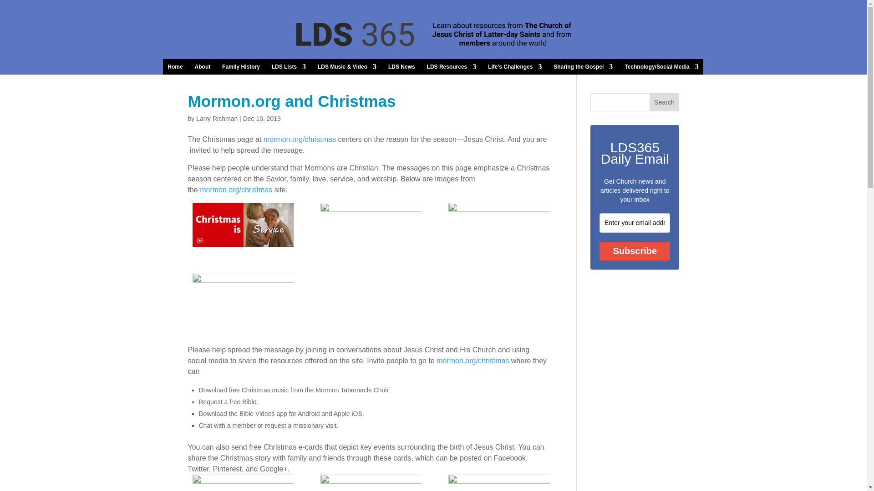  Describe the element at coordinates (371, 483) in the screenshot. I see `Christmas-card-6` at that location.